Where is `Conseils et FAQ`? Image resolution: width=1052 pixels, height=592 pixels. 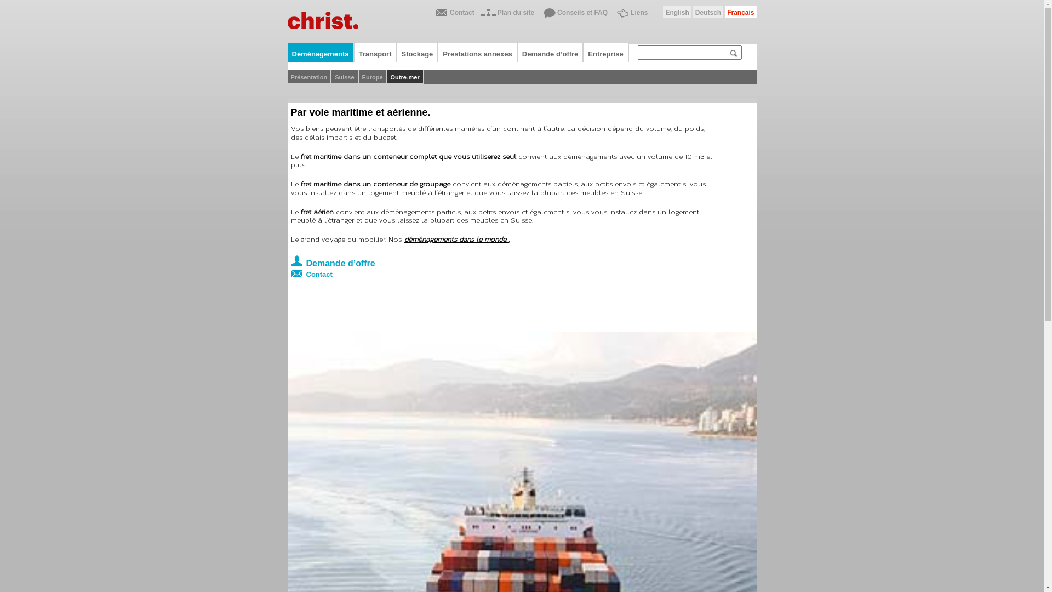 Conseils et FAQ is located at coordinates (574, 14).